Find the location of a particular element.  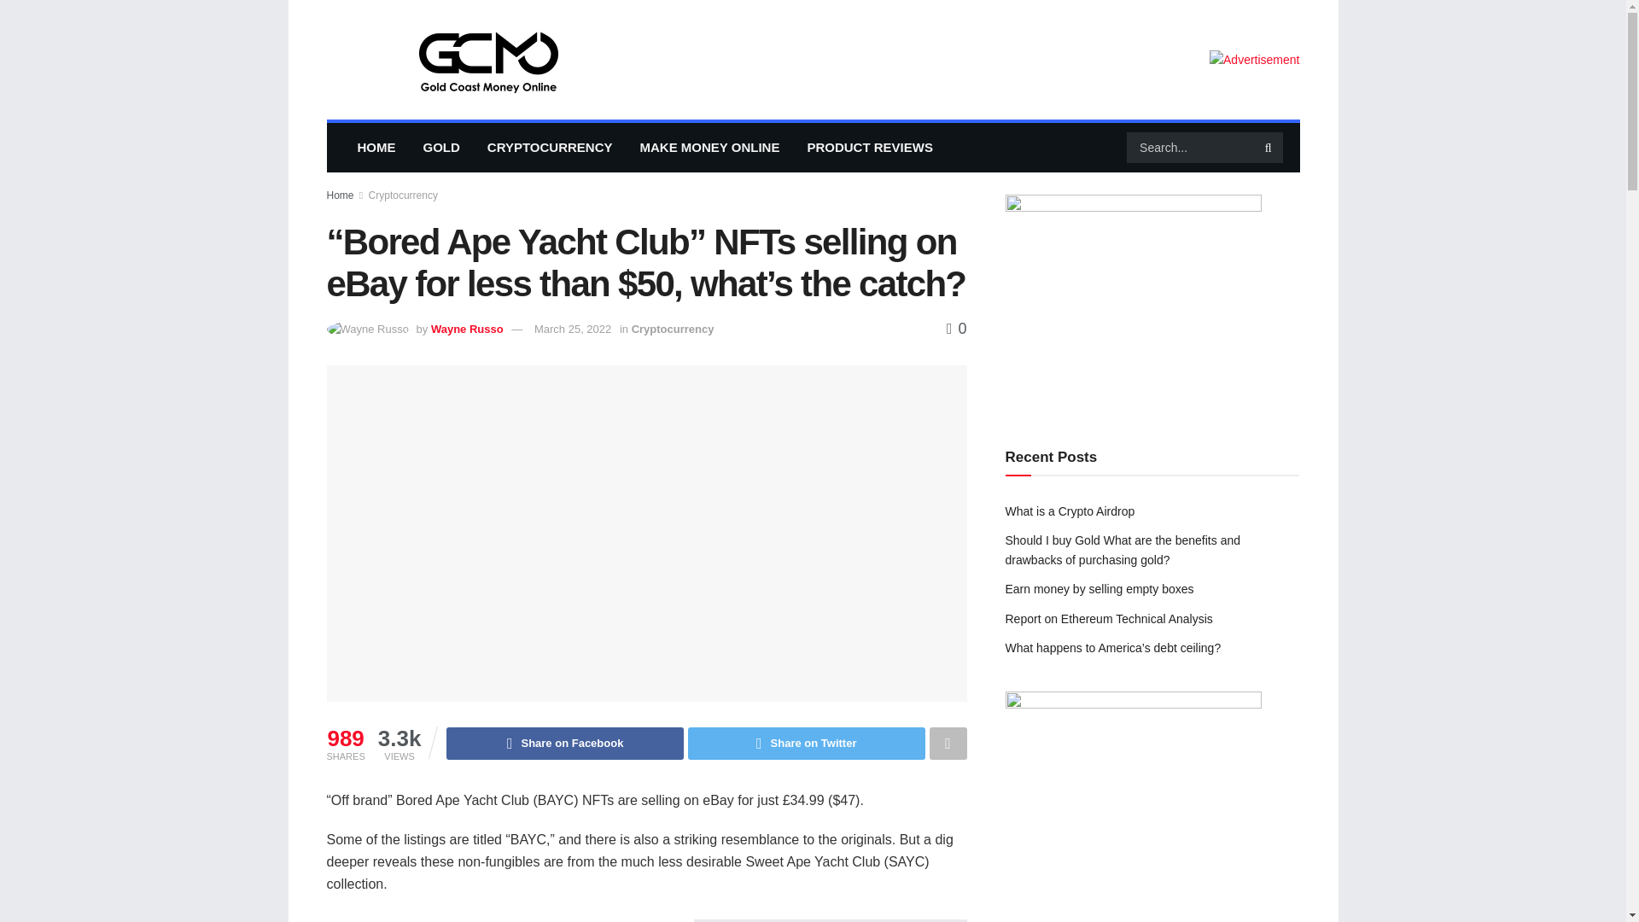

Share on Facebook is located at coordinates (564, 743).